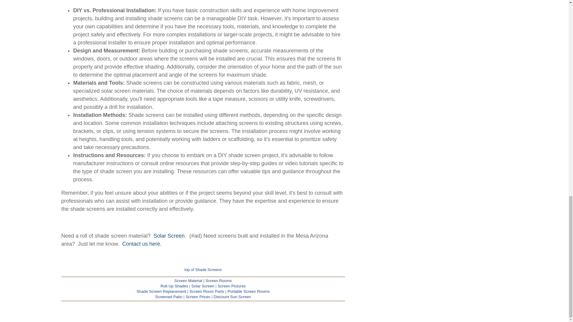 This screenshot has height=322, width=573. Describe the element at coordinates (188, 281) in the screenshot. I see `Screen Material` at that location.